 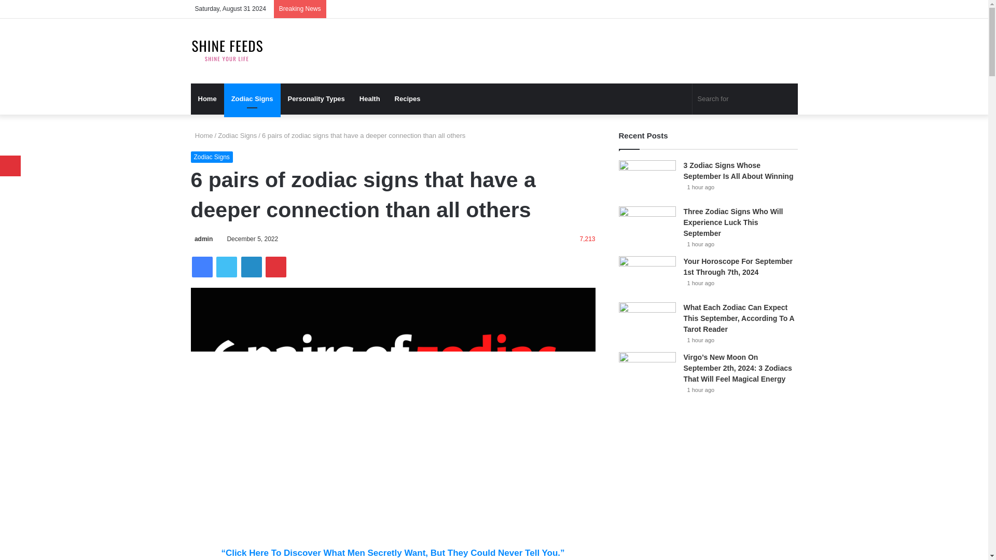 What do you see at coordinates (251, 267) in the screenshot?
I see `LinkedIn` at bounding box center [251, 267].